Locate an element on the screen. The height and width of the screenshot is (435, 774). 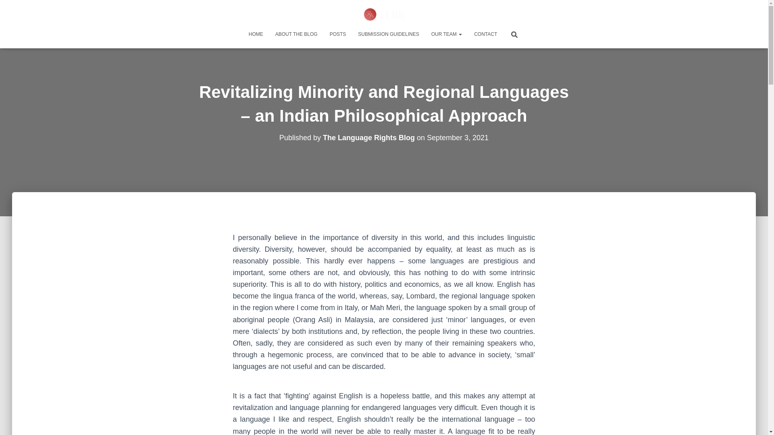
HOME is located at coordinates (256, 34).